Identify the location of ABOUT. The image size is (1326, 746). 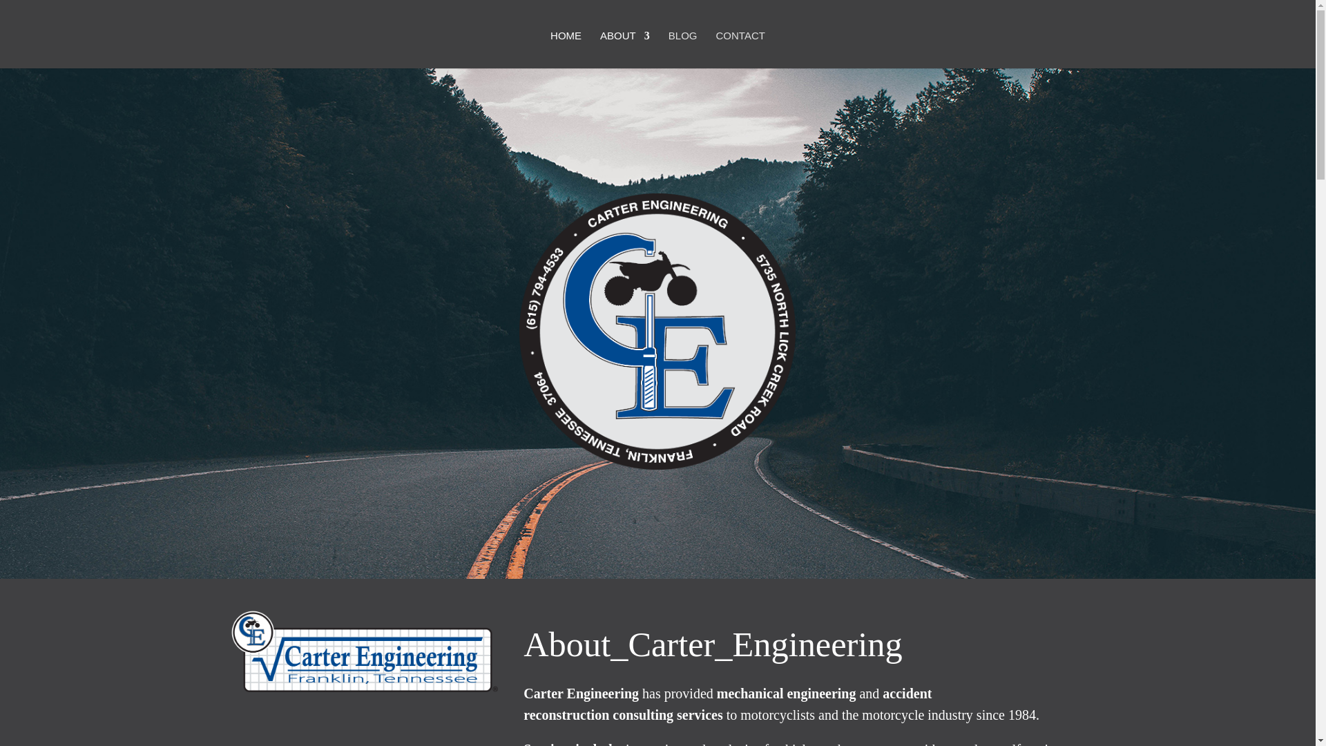
(624, 50).